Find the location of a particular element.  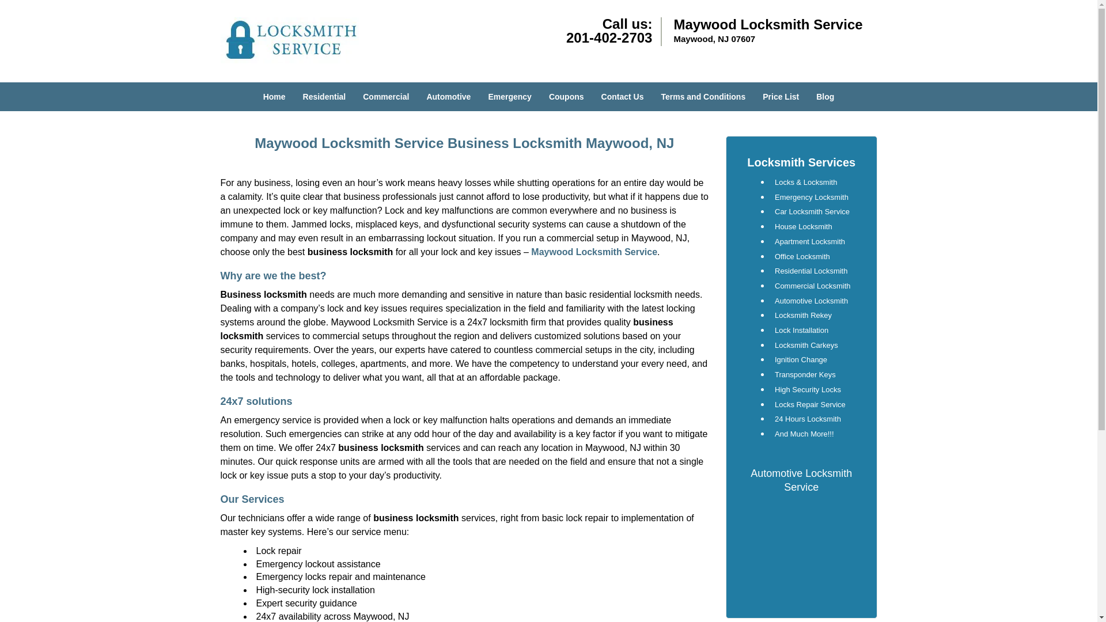

Automotive Locksmith Service is located at coordinates (801, 480).